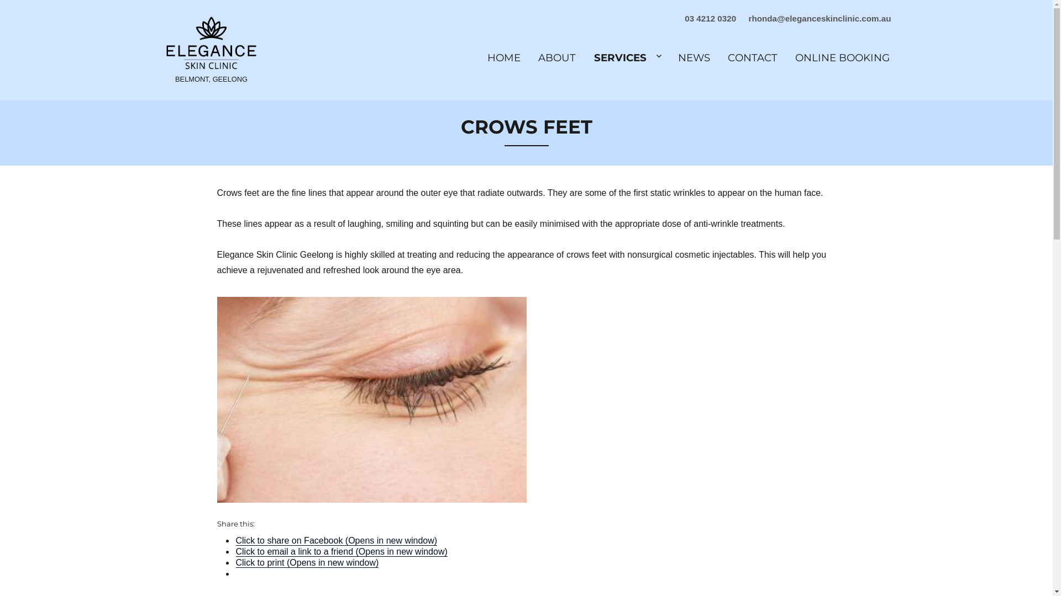 This screenshot has width=1061, height=596. What do you see at coordinates (753, 58) in the screenshot?
I see `CONTACT` at bounding box center [753, 58].